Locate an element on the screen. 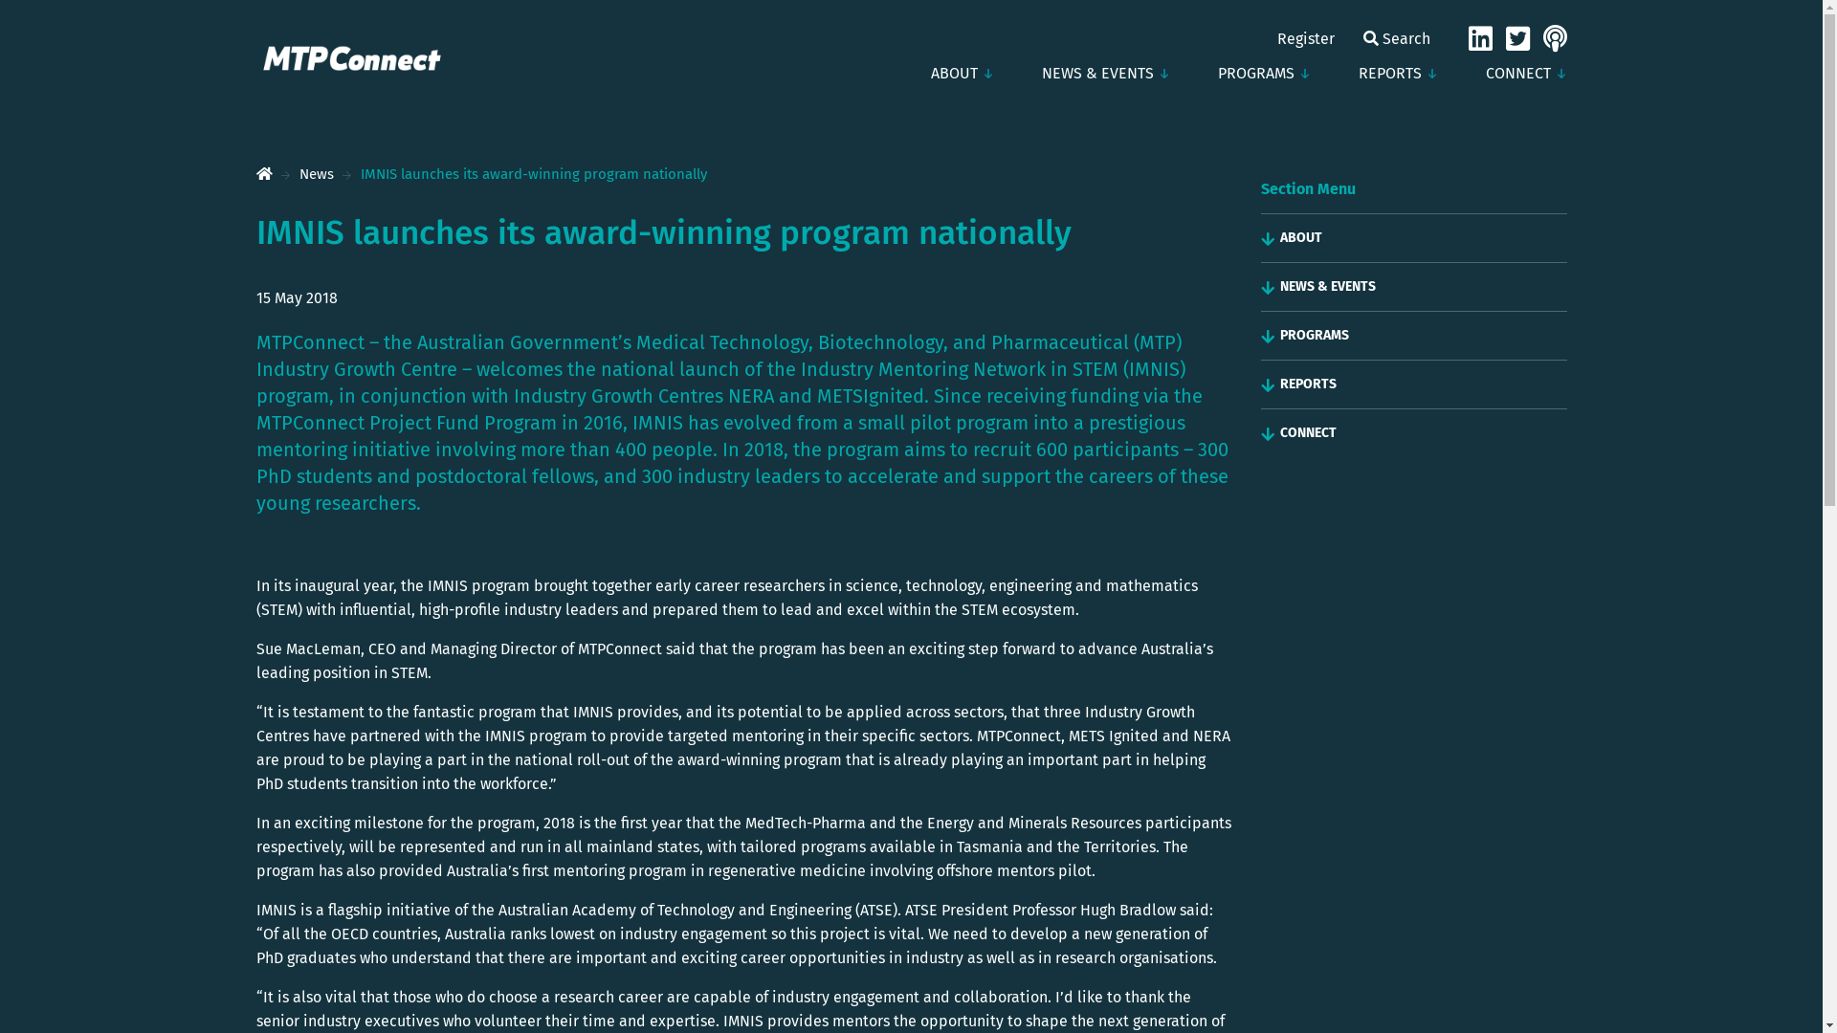 Image resolution: width=1837 pixels, height=1033 pixels. ABOUT is located at coordinates (1424, 238).